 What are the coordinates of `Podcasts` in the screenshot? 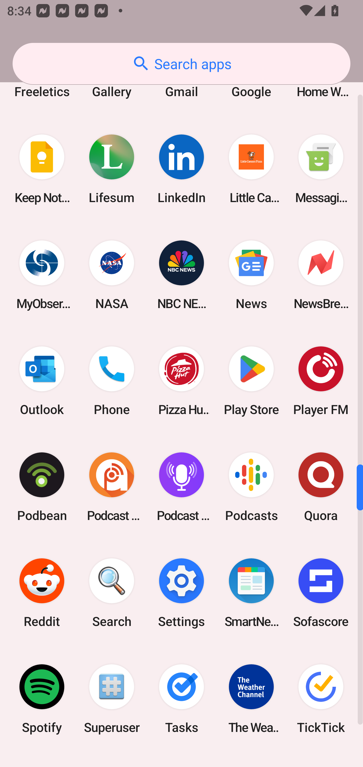 It's located at (251, 487).